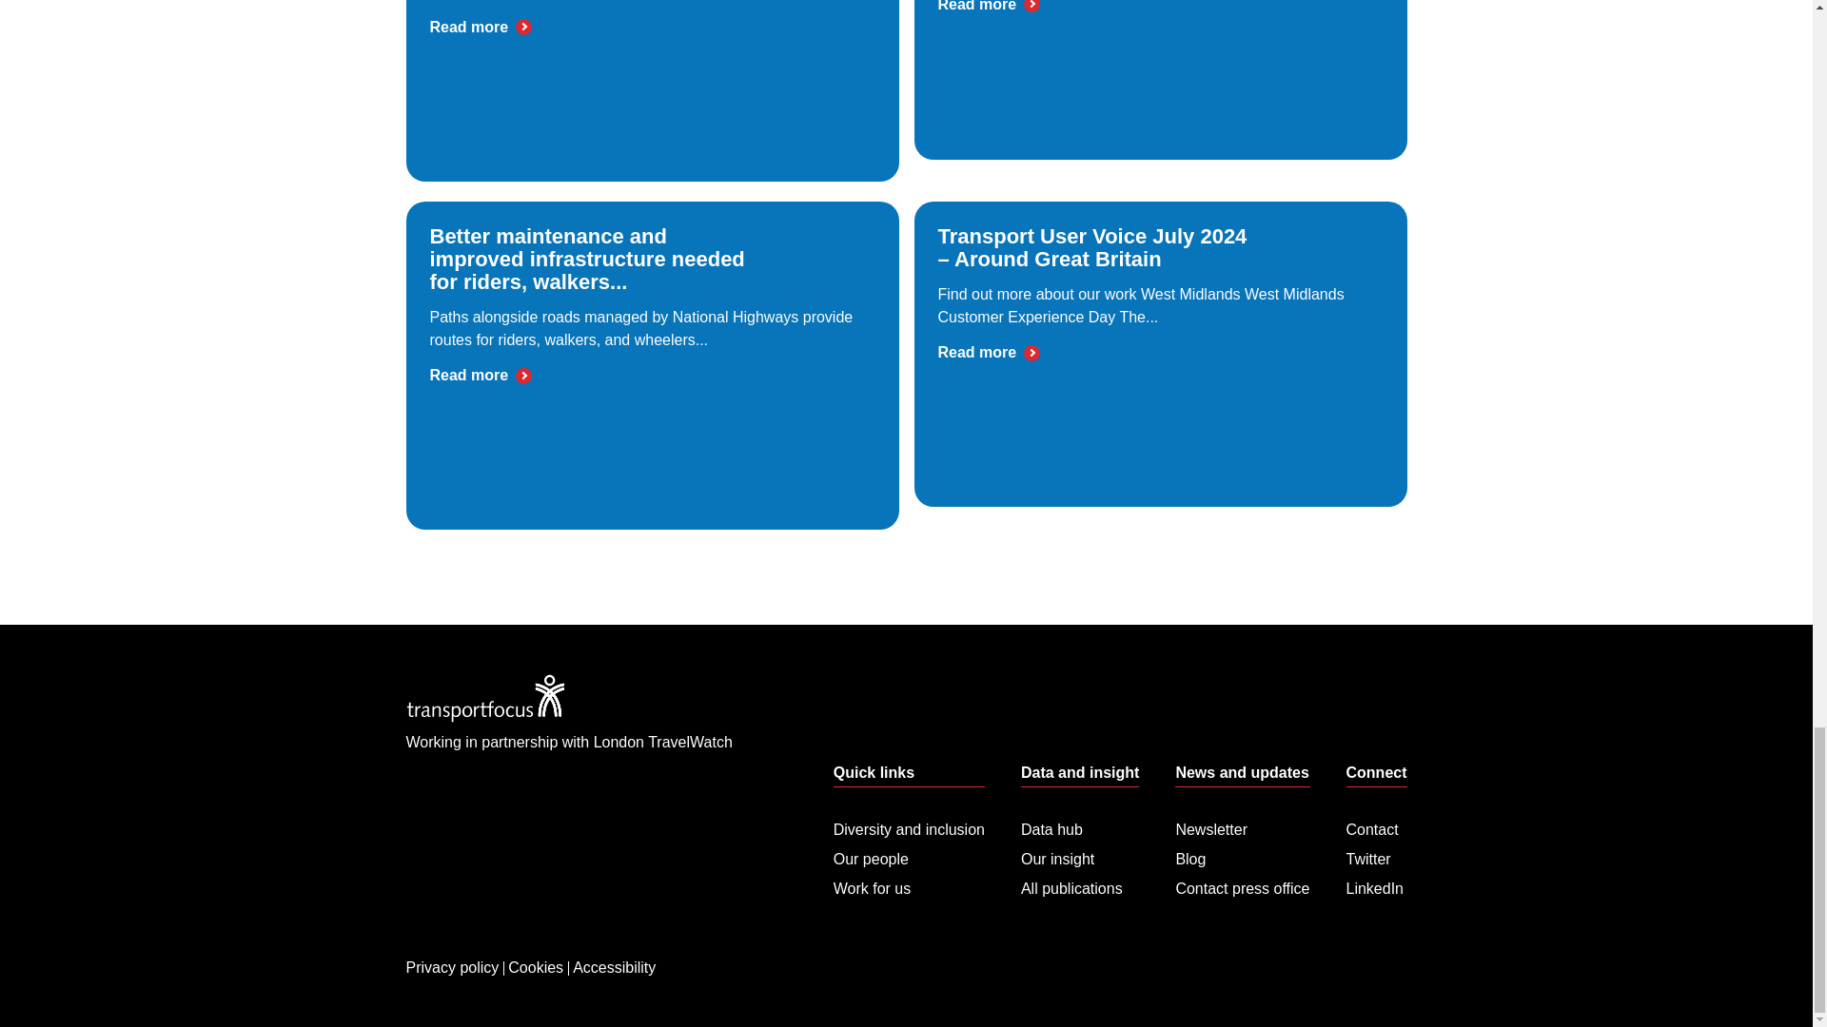 This screenshot has width=1827, height=1027. Describe the element at coordinates (908, 829) in the screenshot. I see `Diversity and inclusion` at that location.